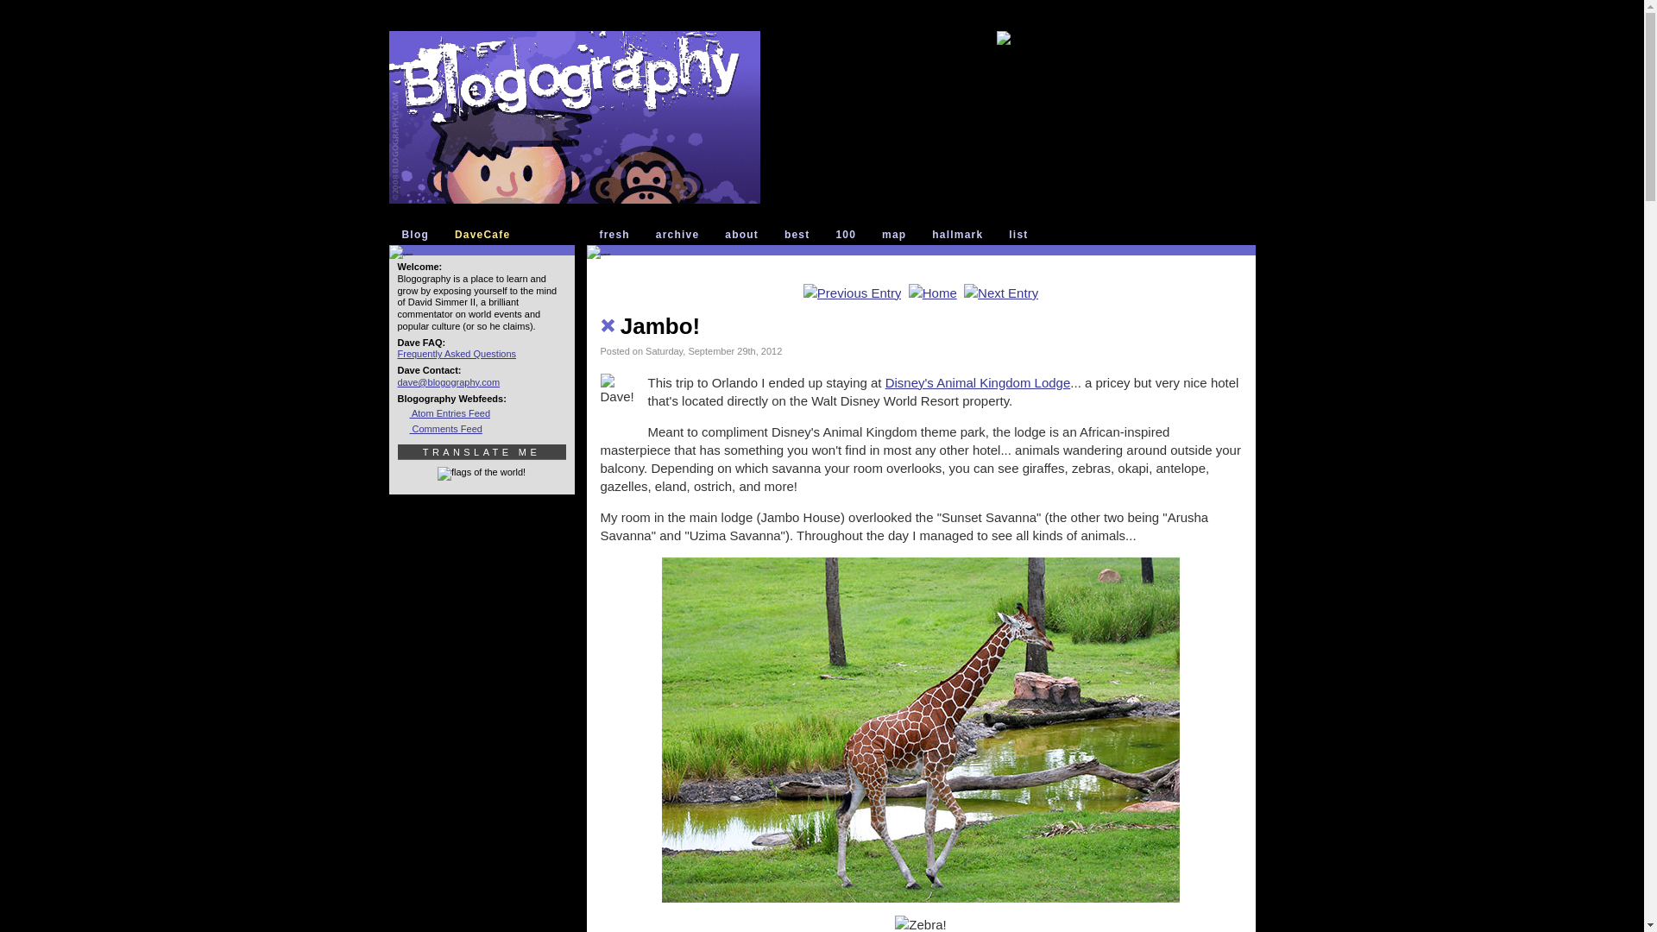 Image resolution: width=1657 pixels, height=932 pixels. I want to click on map, so click(898, 235).